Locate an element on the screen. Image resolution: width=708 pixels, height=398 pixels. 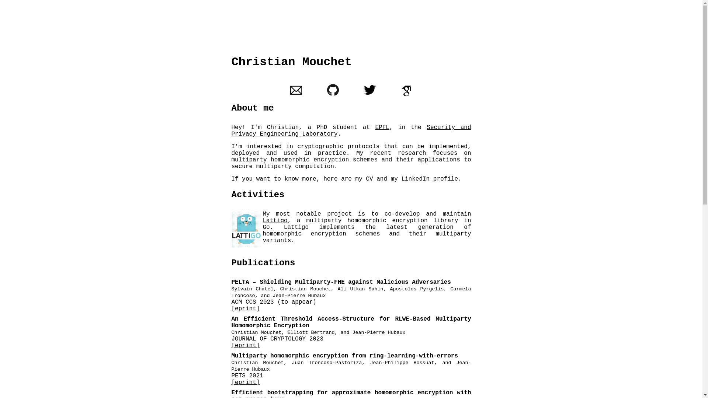
[eprint] is located at coordinates (246, 346).